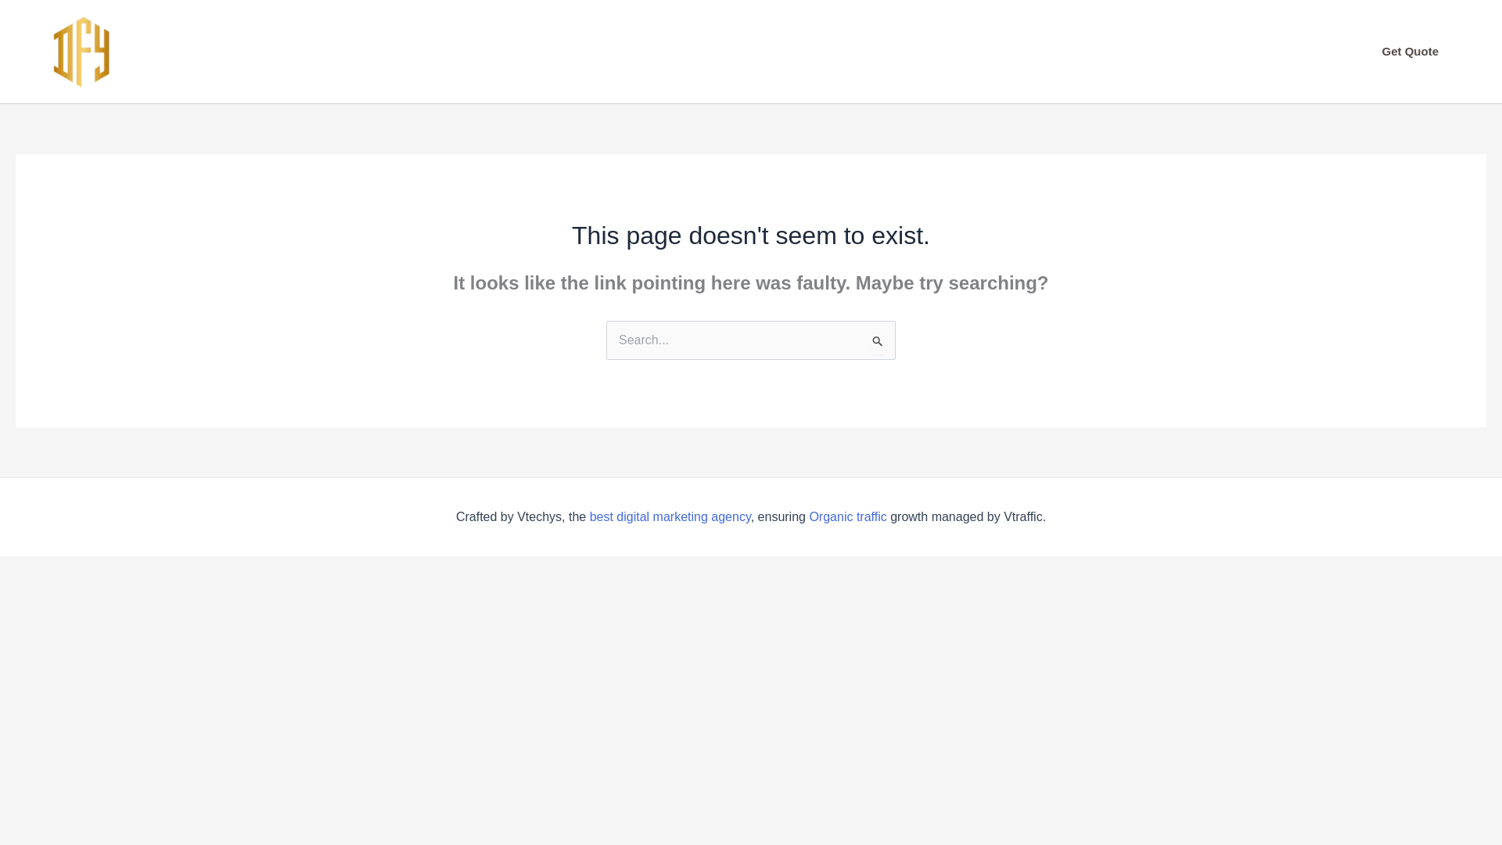  Describe the element at coordinates (846, 516) in the screenshot. I see `Organic traffic` at that location.